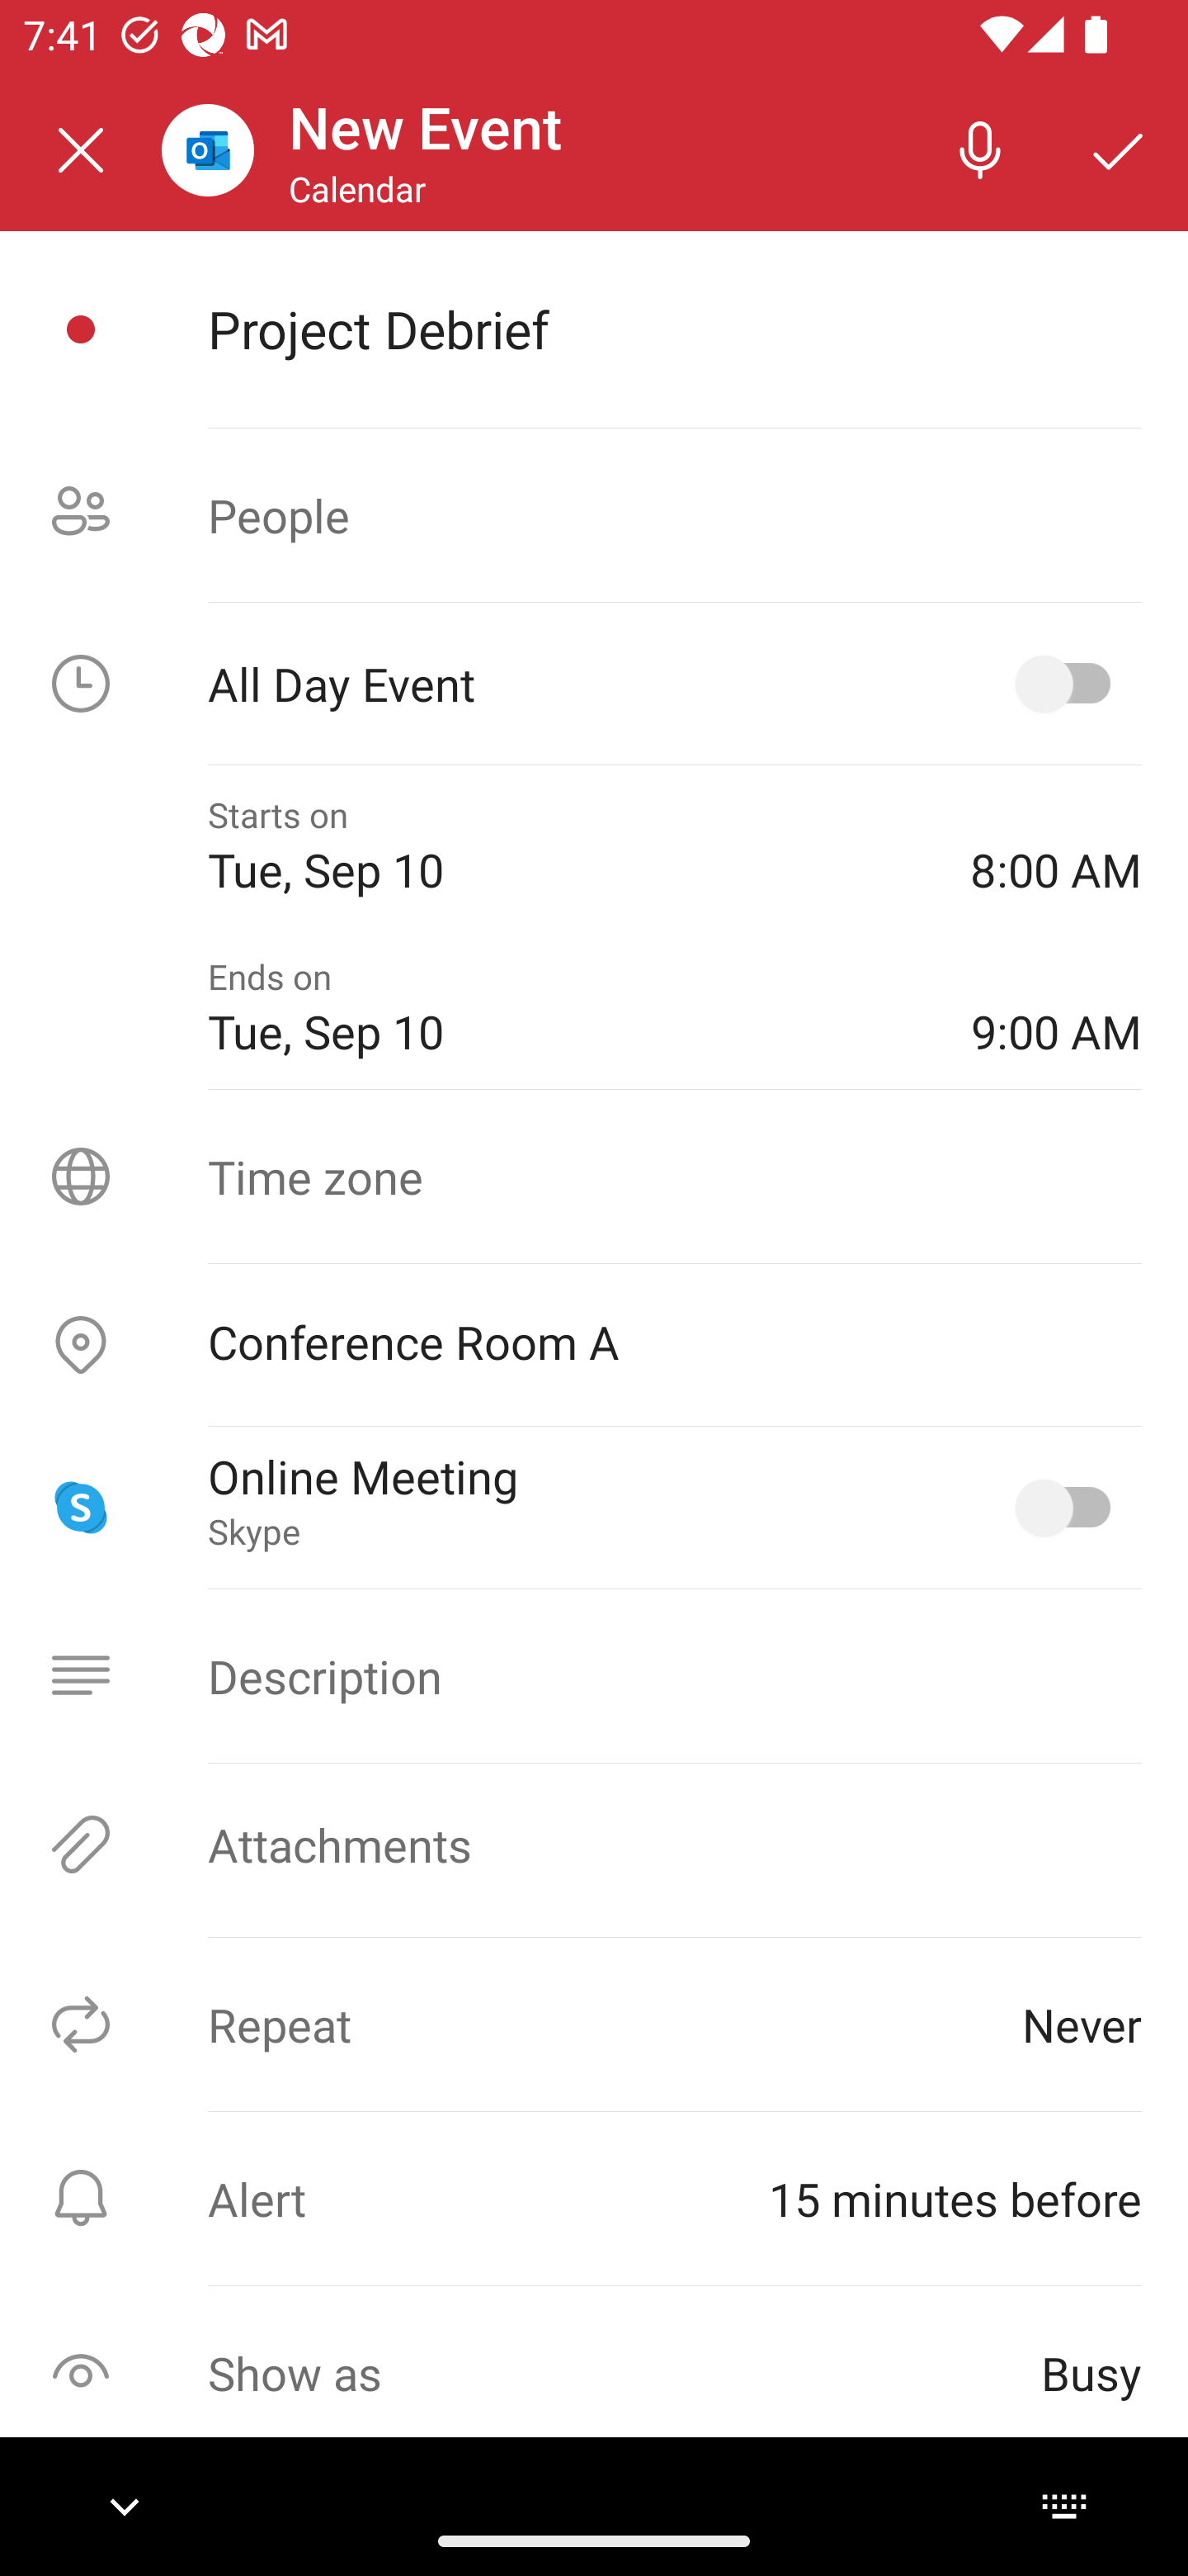  Describe the element at coordinates (81, 329) in the screenshot. I see `Event icon picker` at that location.